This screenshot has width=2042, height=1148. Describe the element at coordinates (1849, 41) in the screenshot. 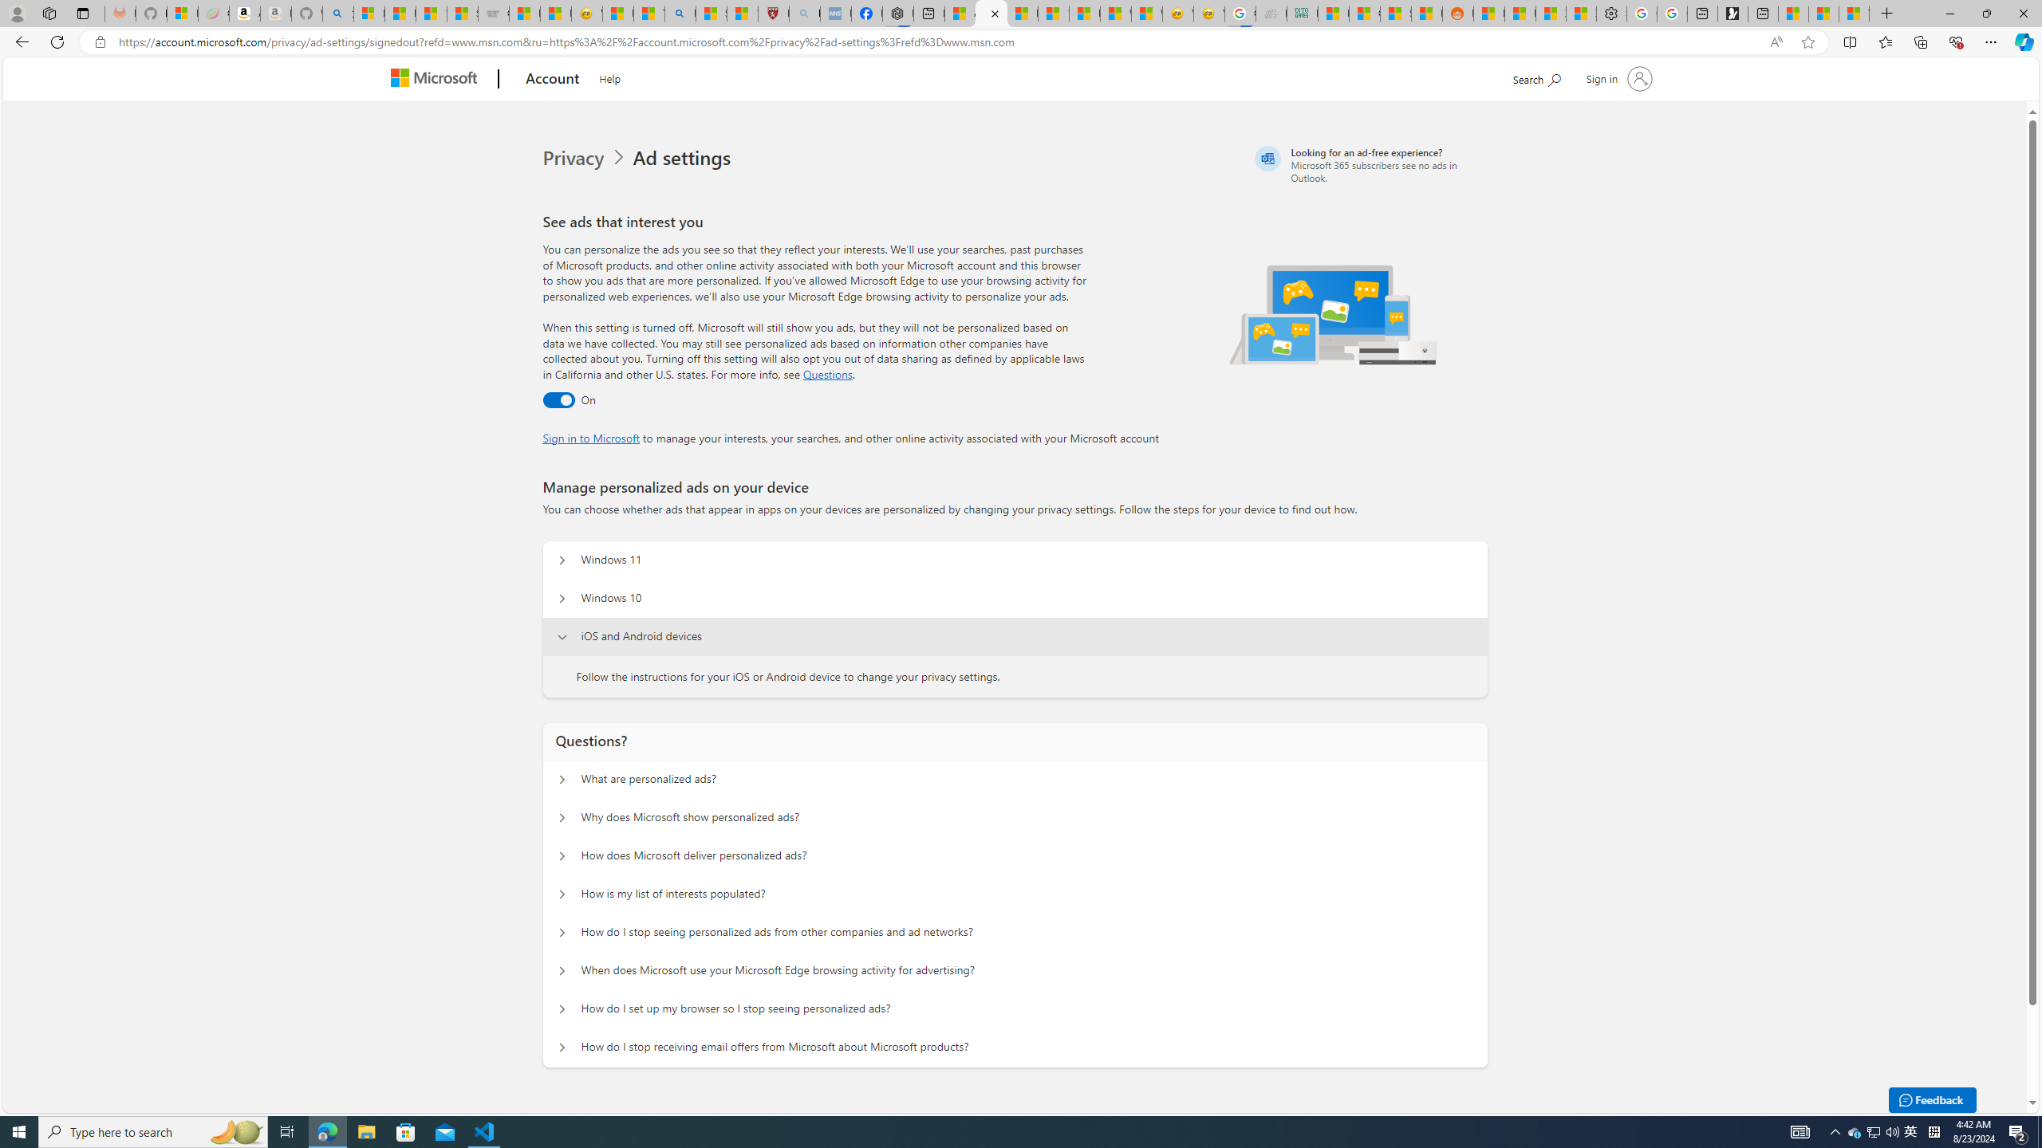

I see `Split screen` at that location.